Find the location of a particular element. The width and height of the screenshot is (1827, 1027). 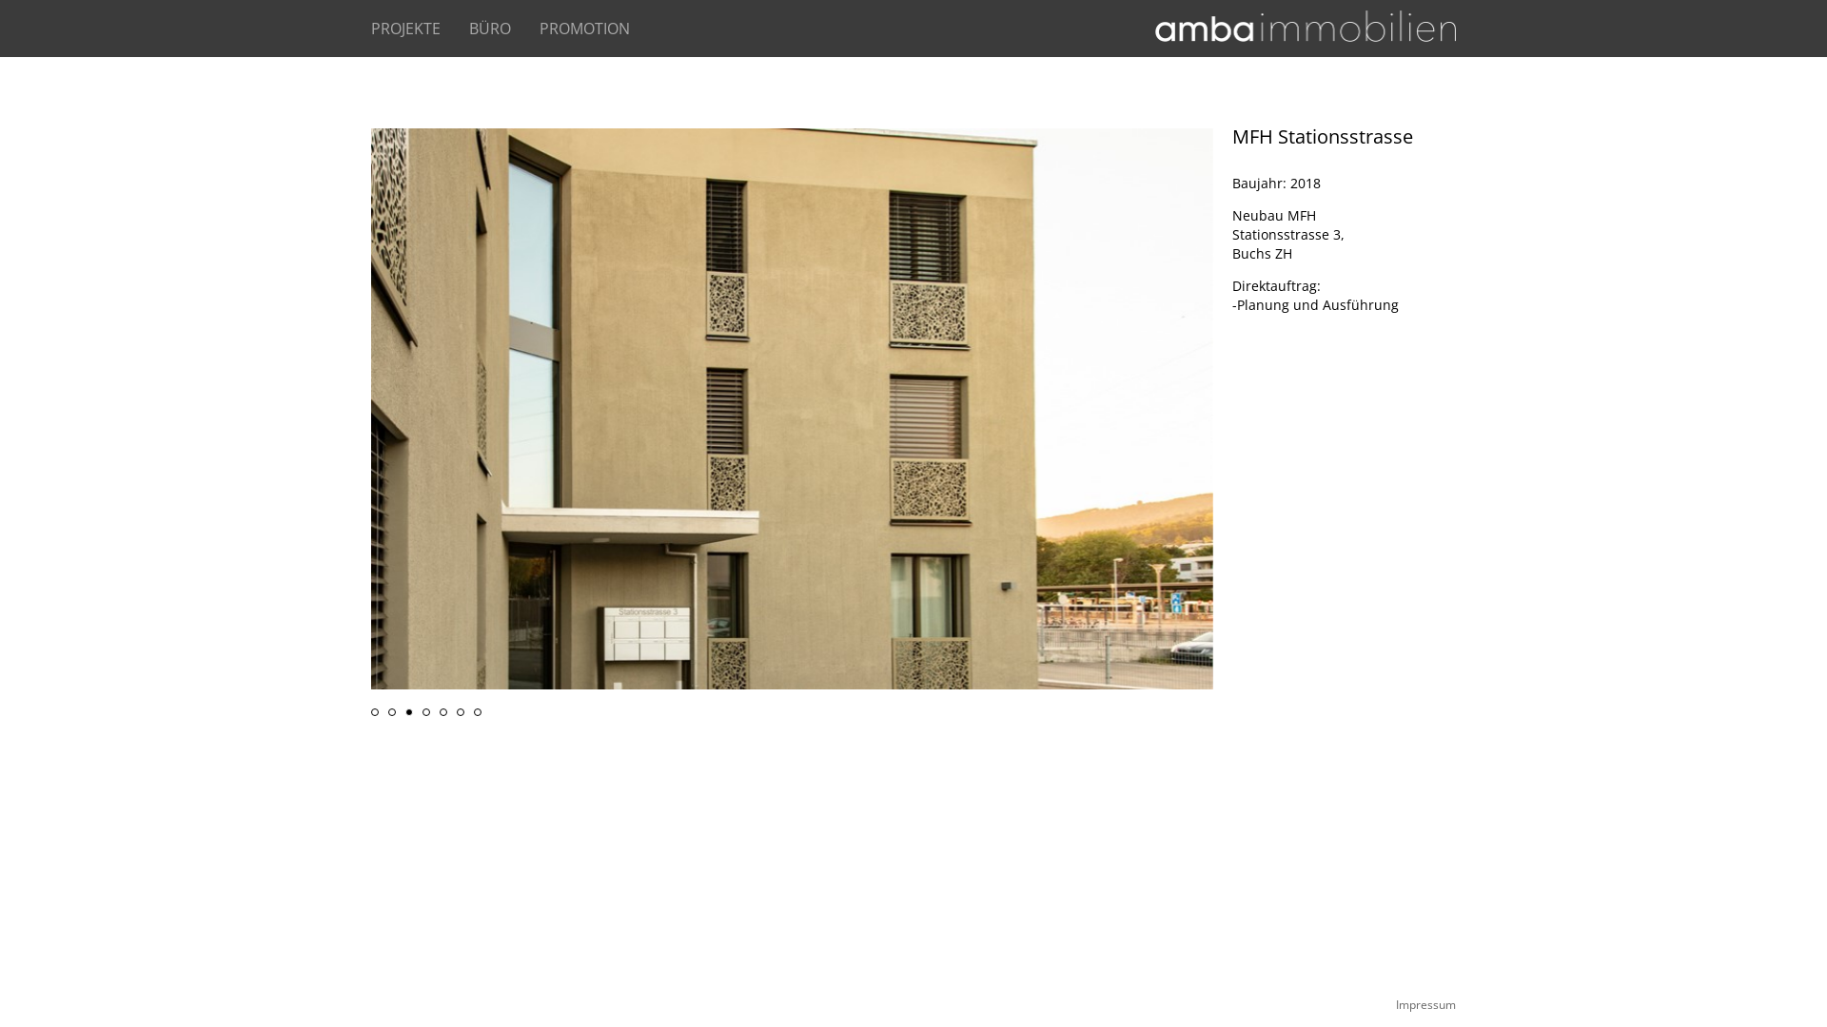

5 is located at coordinates (443, 712).